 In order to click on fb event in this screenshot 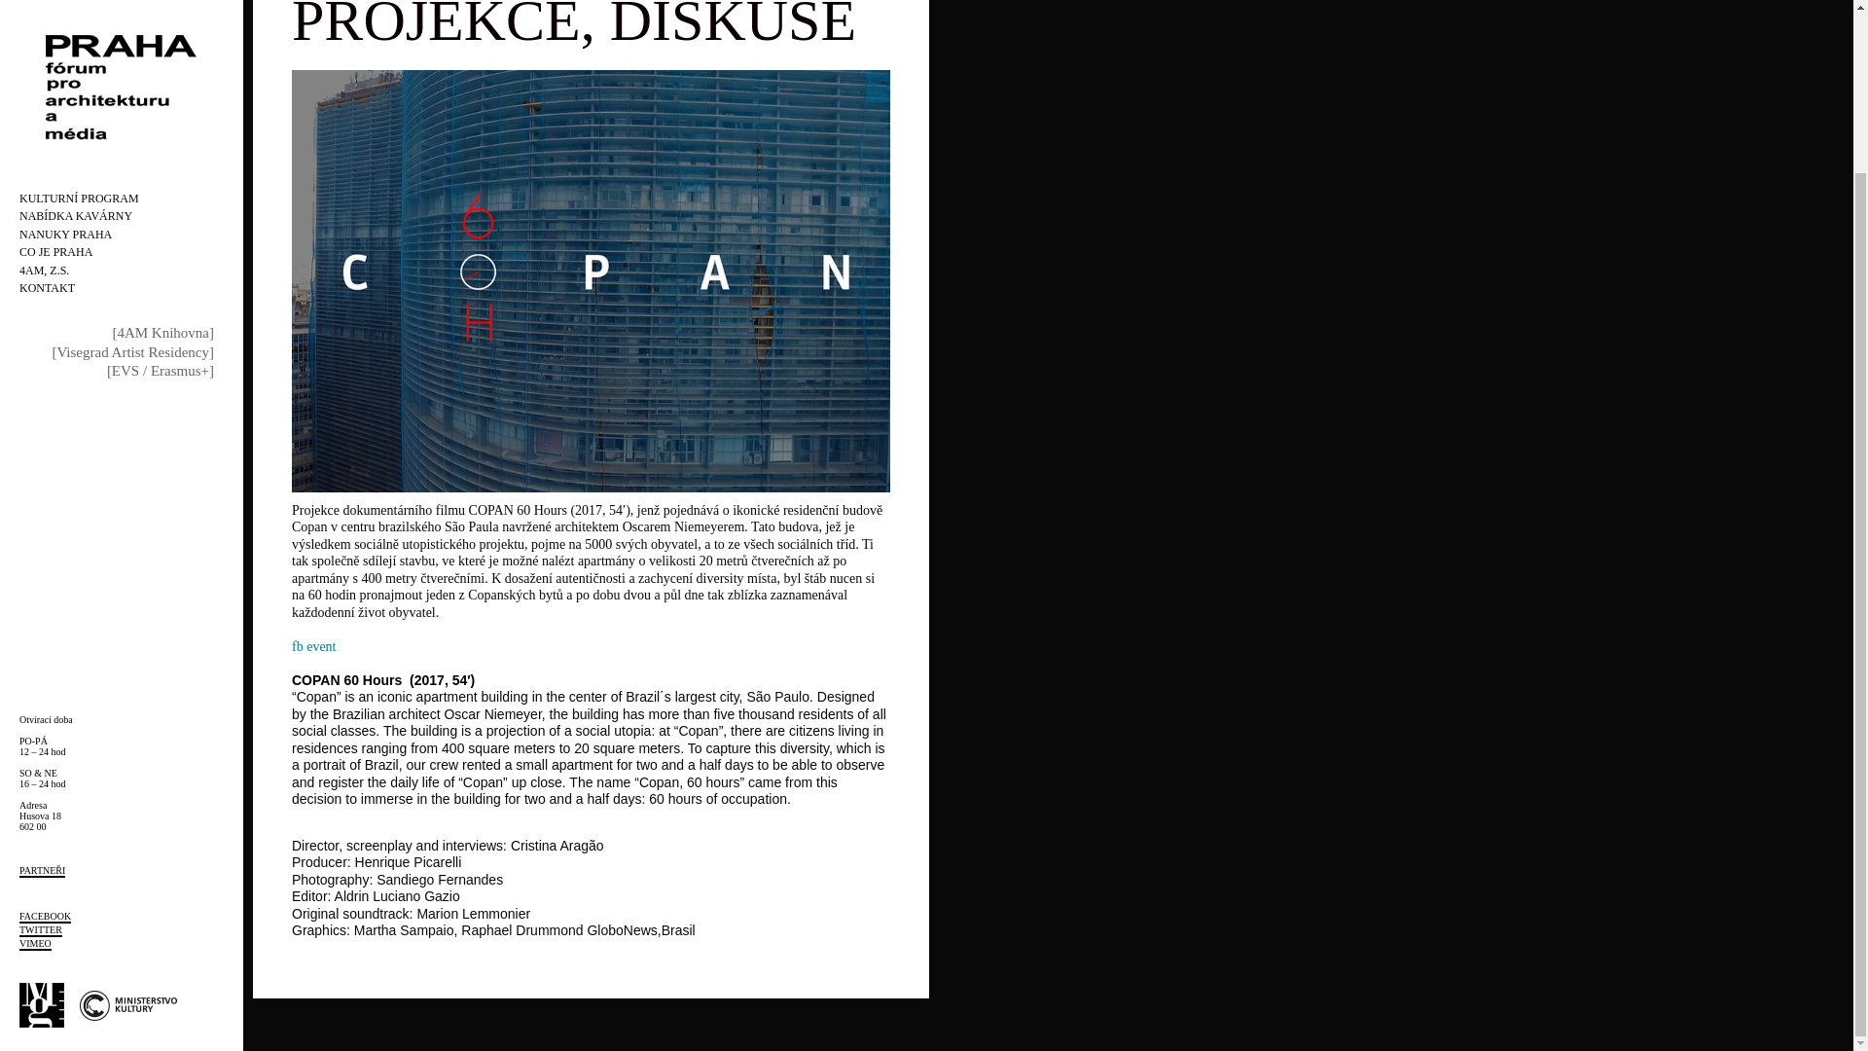, I will do `click(313, 646)`.